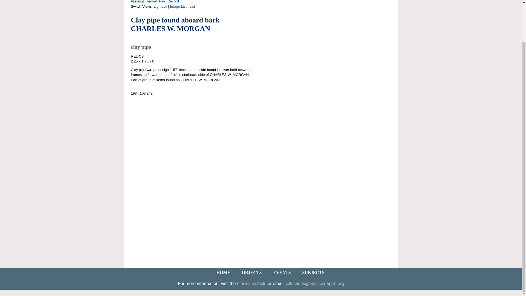 The width and height of the screenshot is (526, 296). What do you see at coordinates (313, 272) in the screenshot?
I see `SUBJECTS` at bounding box center [313, 272].